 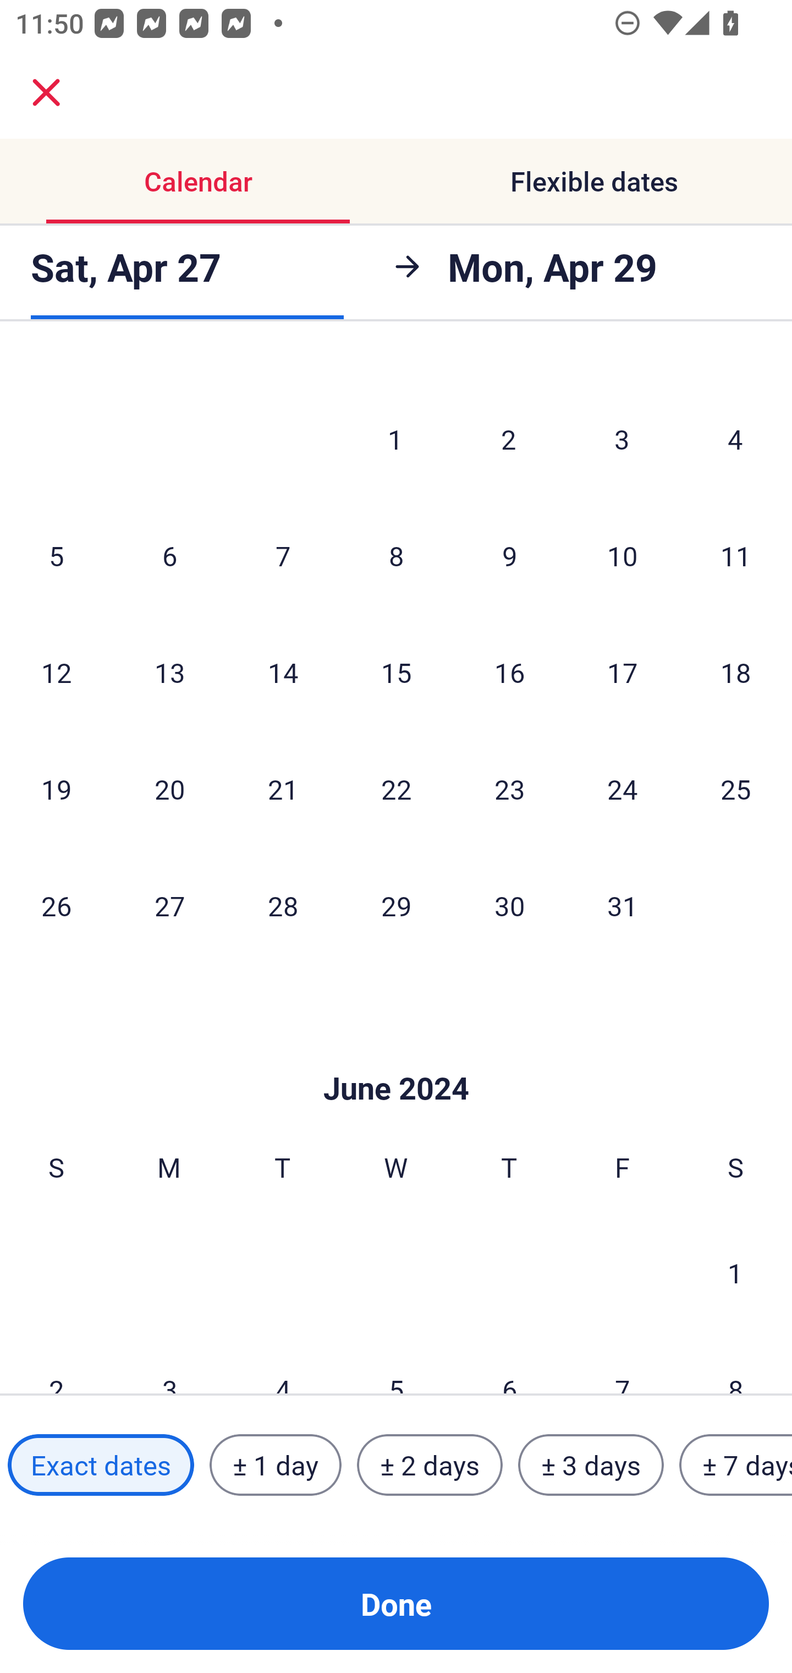 What do you see at coordinates (736, 555) in the screenshot?
I see `11 Saturday, May 11, 2024` at bounding box center [736, 555].